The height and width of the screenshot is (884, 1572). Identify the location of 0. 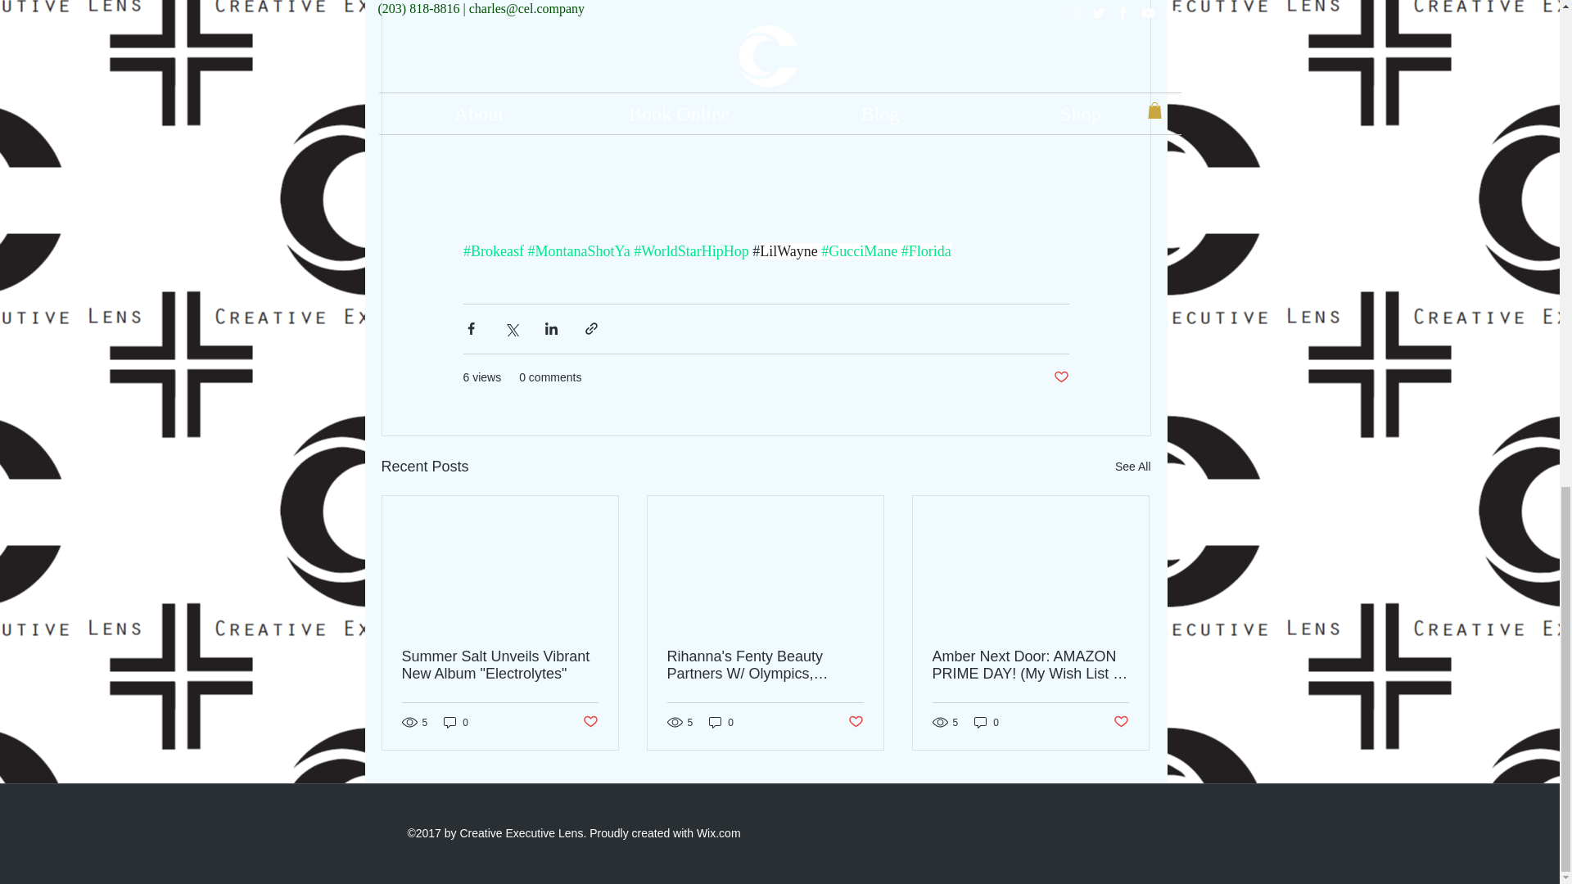
(455, 722).